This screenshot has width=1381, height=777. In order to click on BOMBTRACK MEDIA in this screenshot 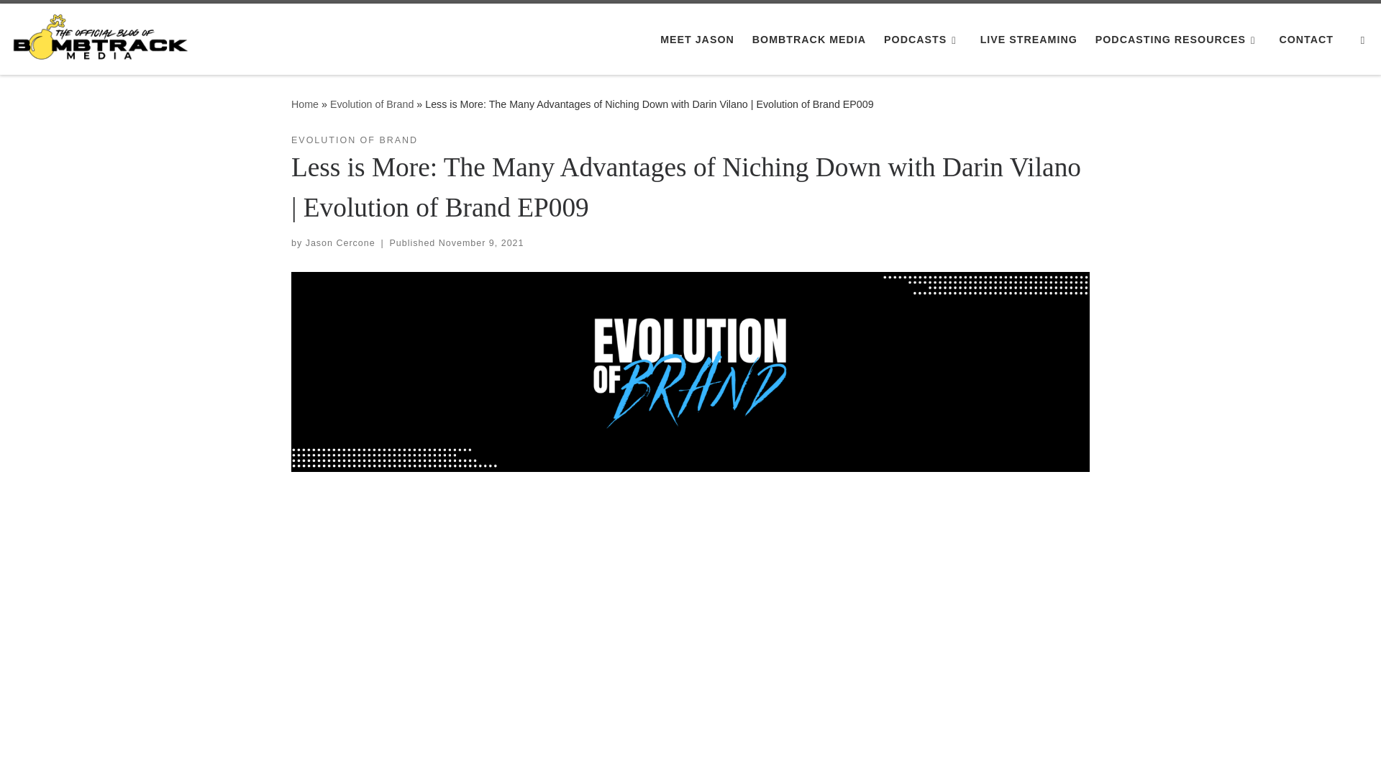, I will do `click(810, 39)`.